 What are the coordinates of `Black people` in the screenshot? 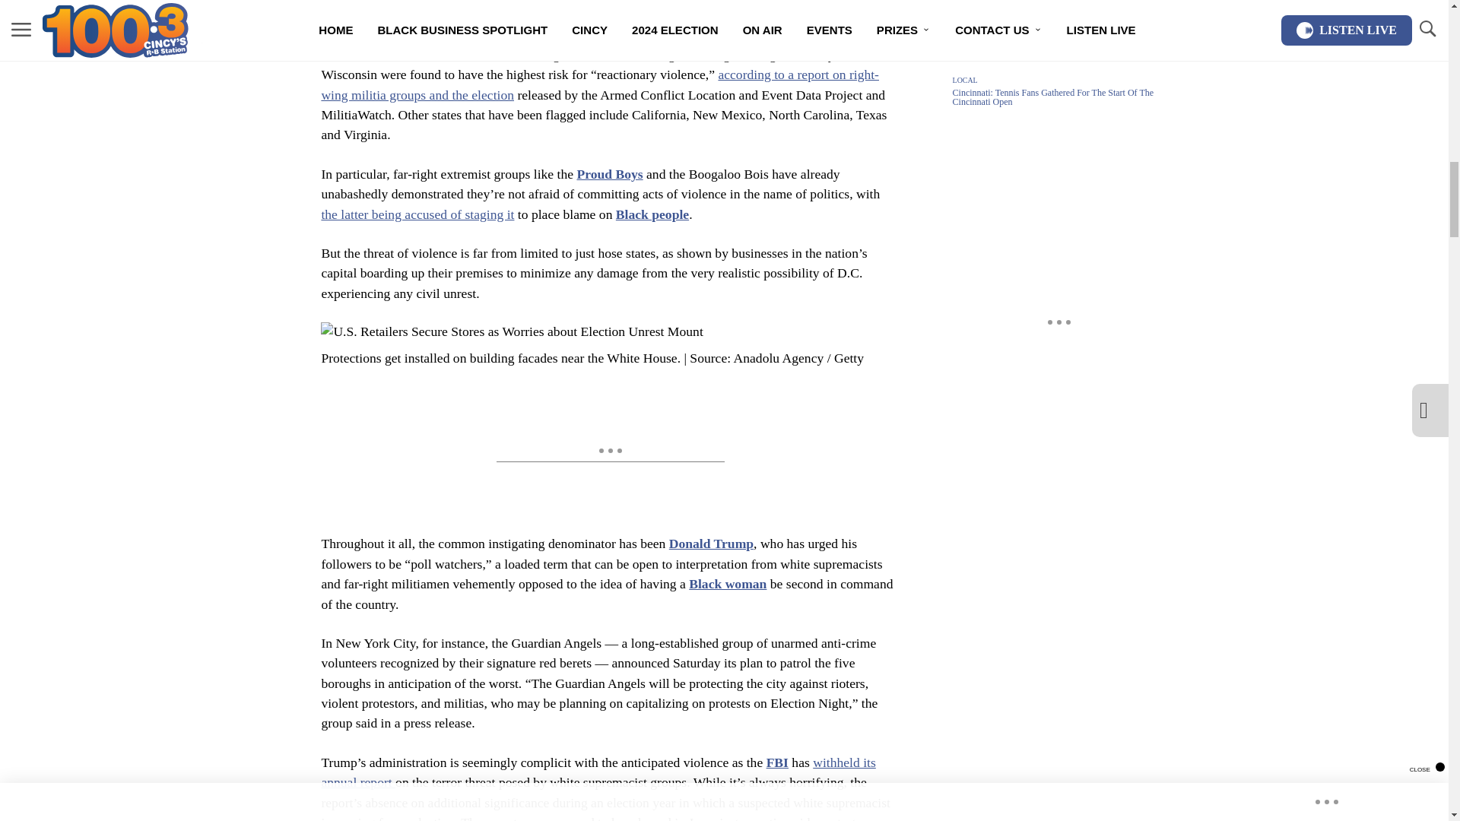 It's located at (652, 214).